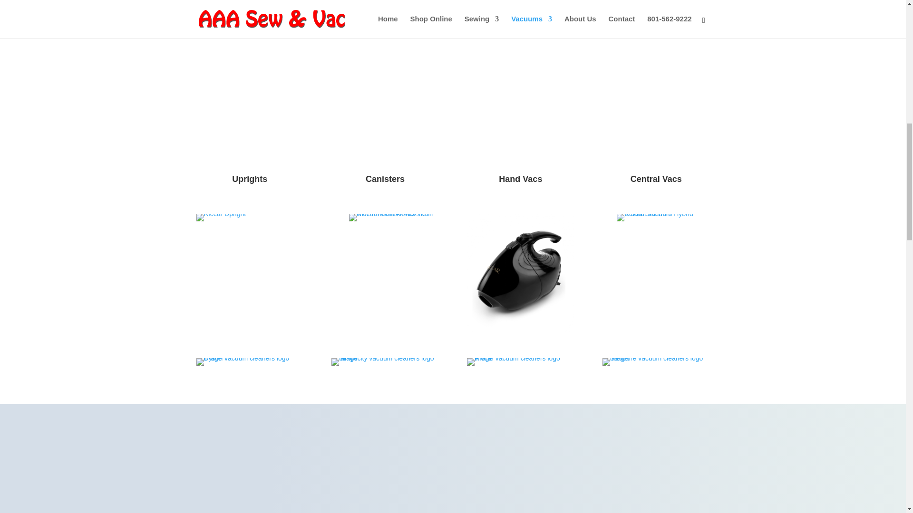  I want to click on Sanitaire-vacuum-cleaners-200, so click(656, 362).